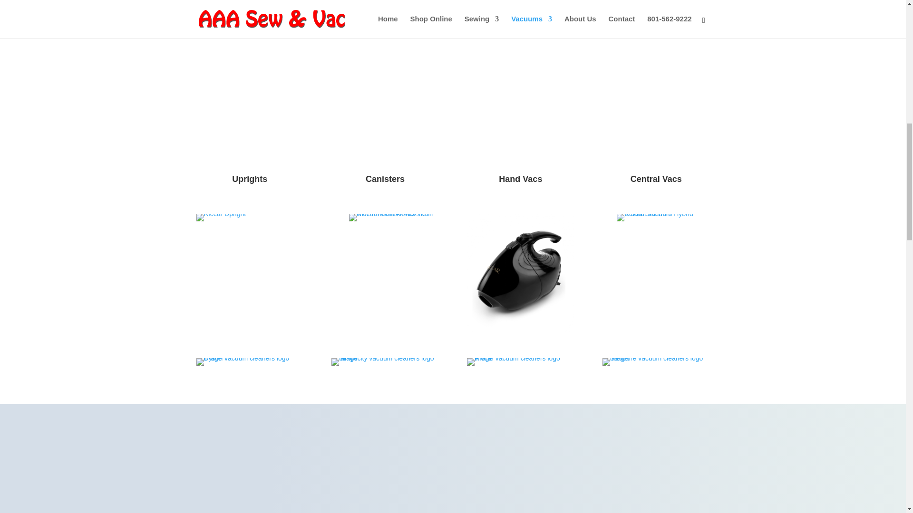  I want to click on Sanitaire-vacuum-cleaners-200, so click(656, 362).